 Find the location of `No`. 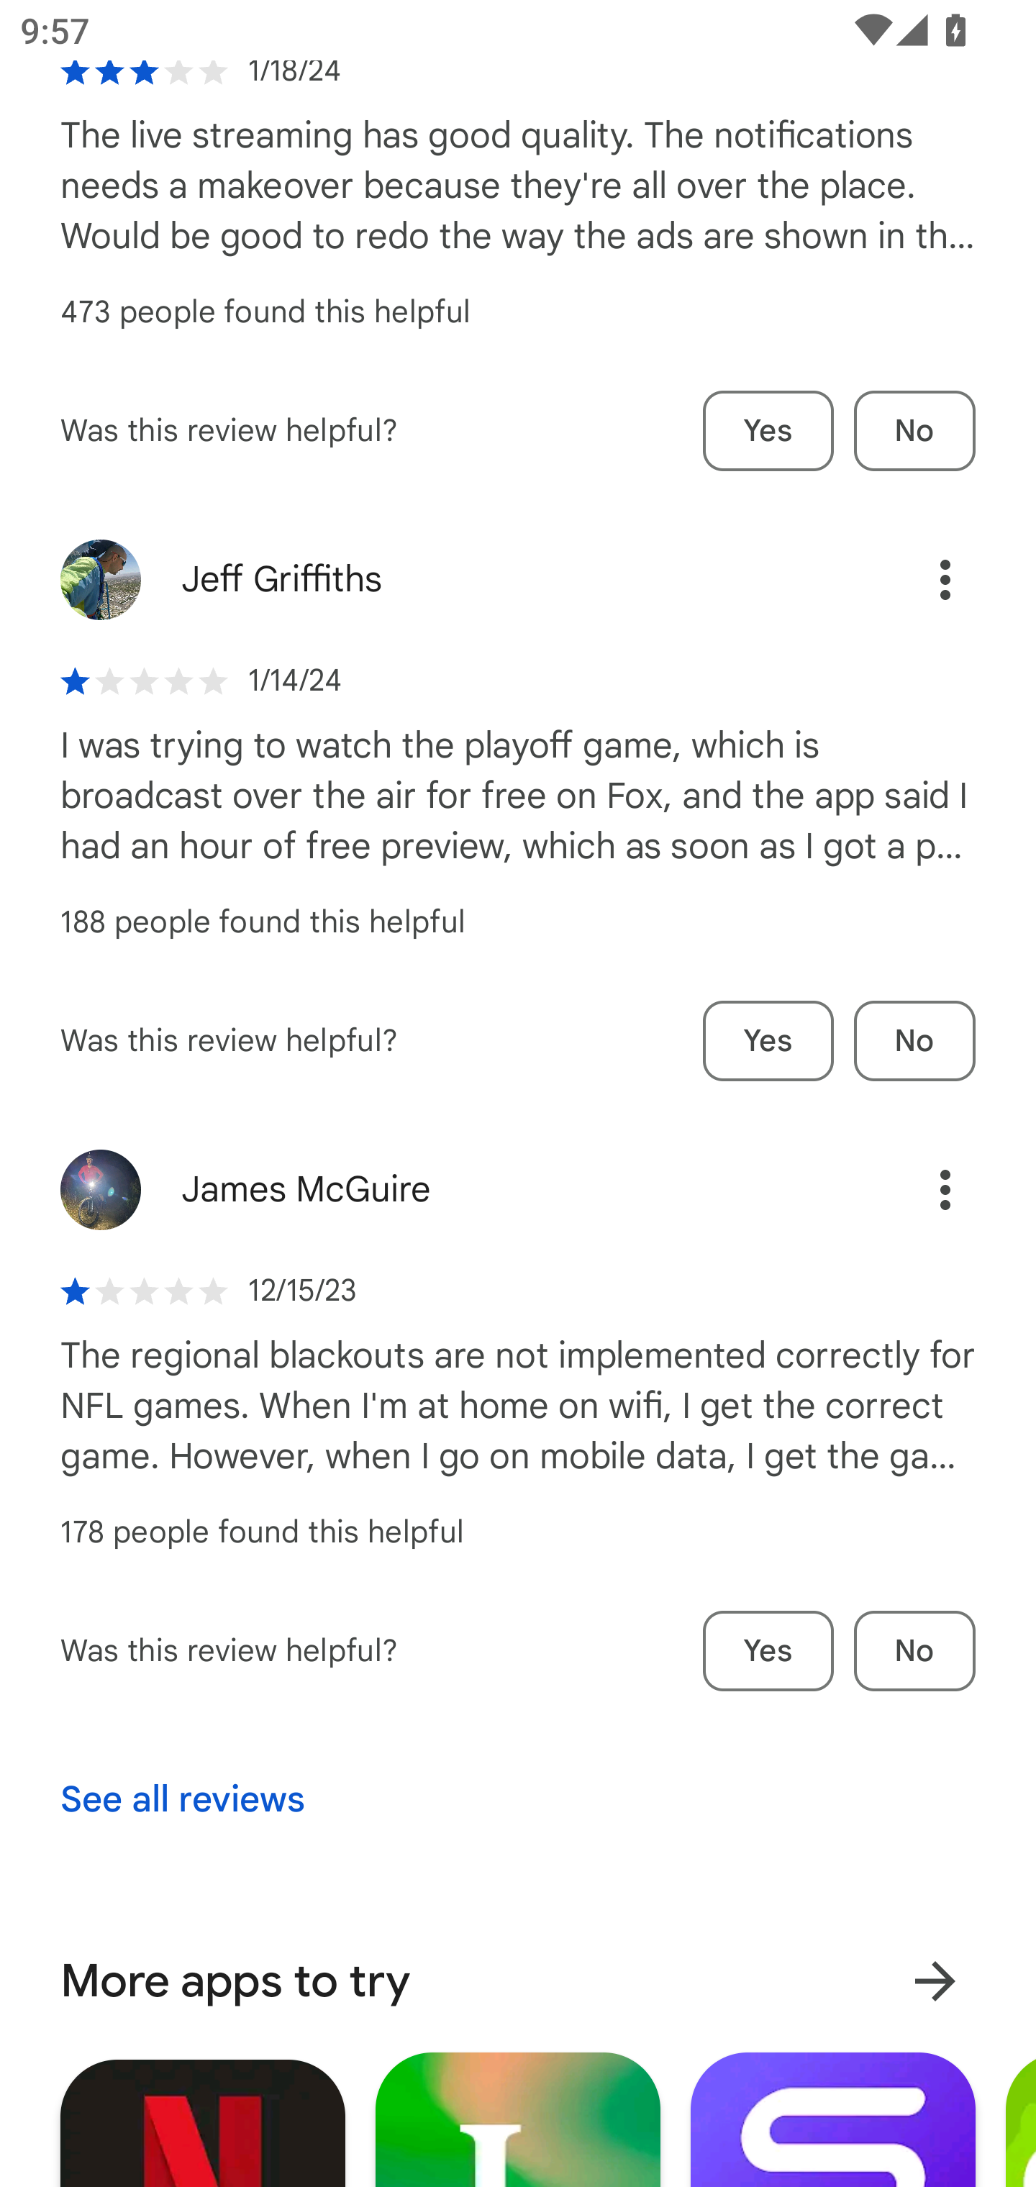

No is located at coordinates (914, 1040).